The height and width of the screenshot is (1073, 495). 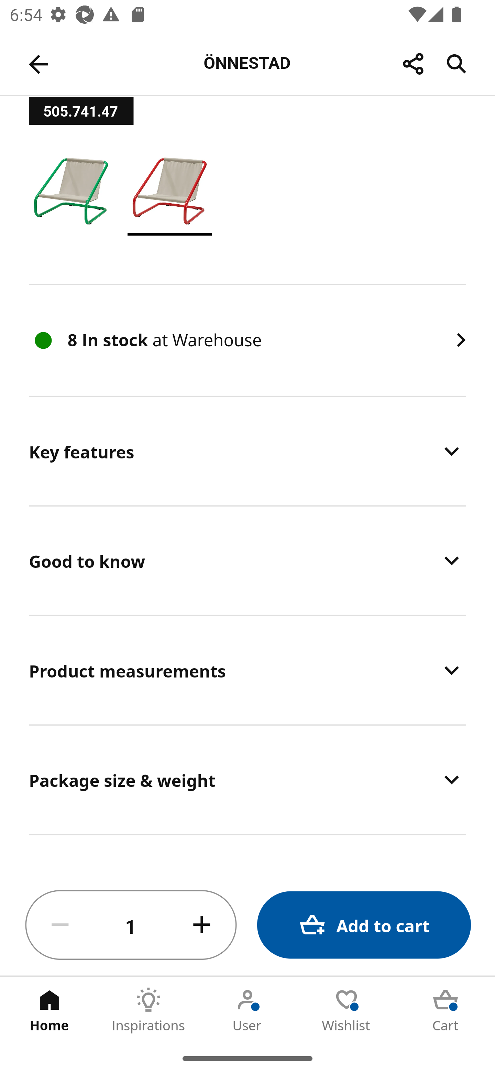 I want to click on Home
Tab 1 of 5, so click(x=49, y=1010).